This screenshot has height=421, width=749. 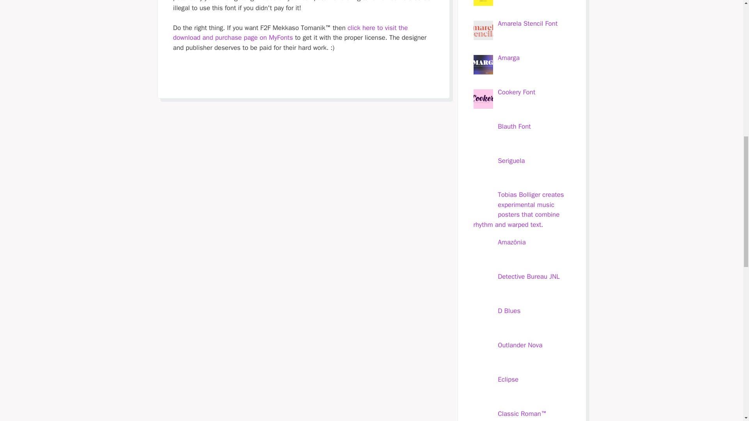 What do you see at coordinates (509, 58) in the screenshot?
I see `Amarga` at bounding box center [509, 58].